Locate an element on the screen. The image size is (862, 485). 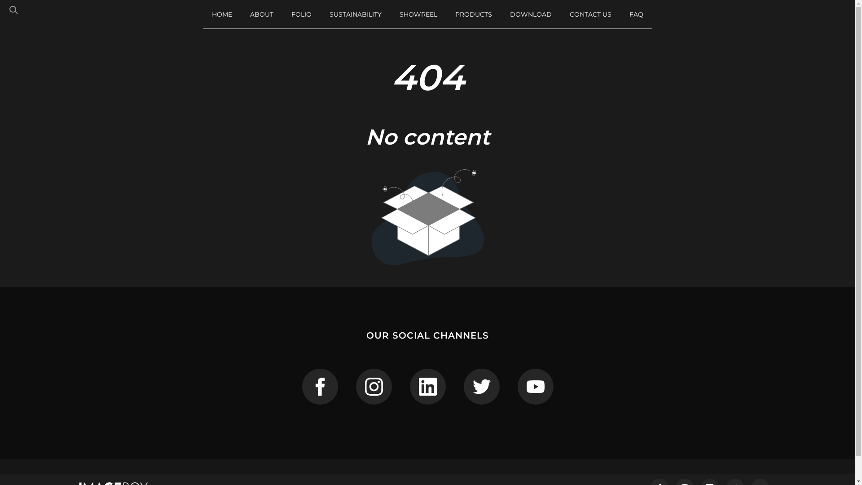
CONTACT US is located at coordinates (591, 14).